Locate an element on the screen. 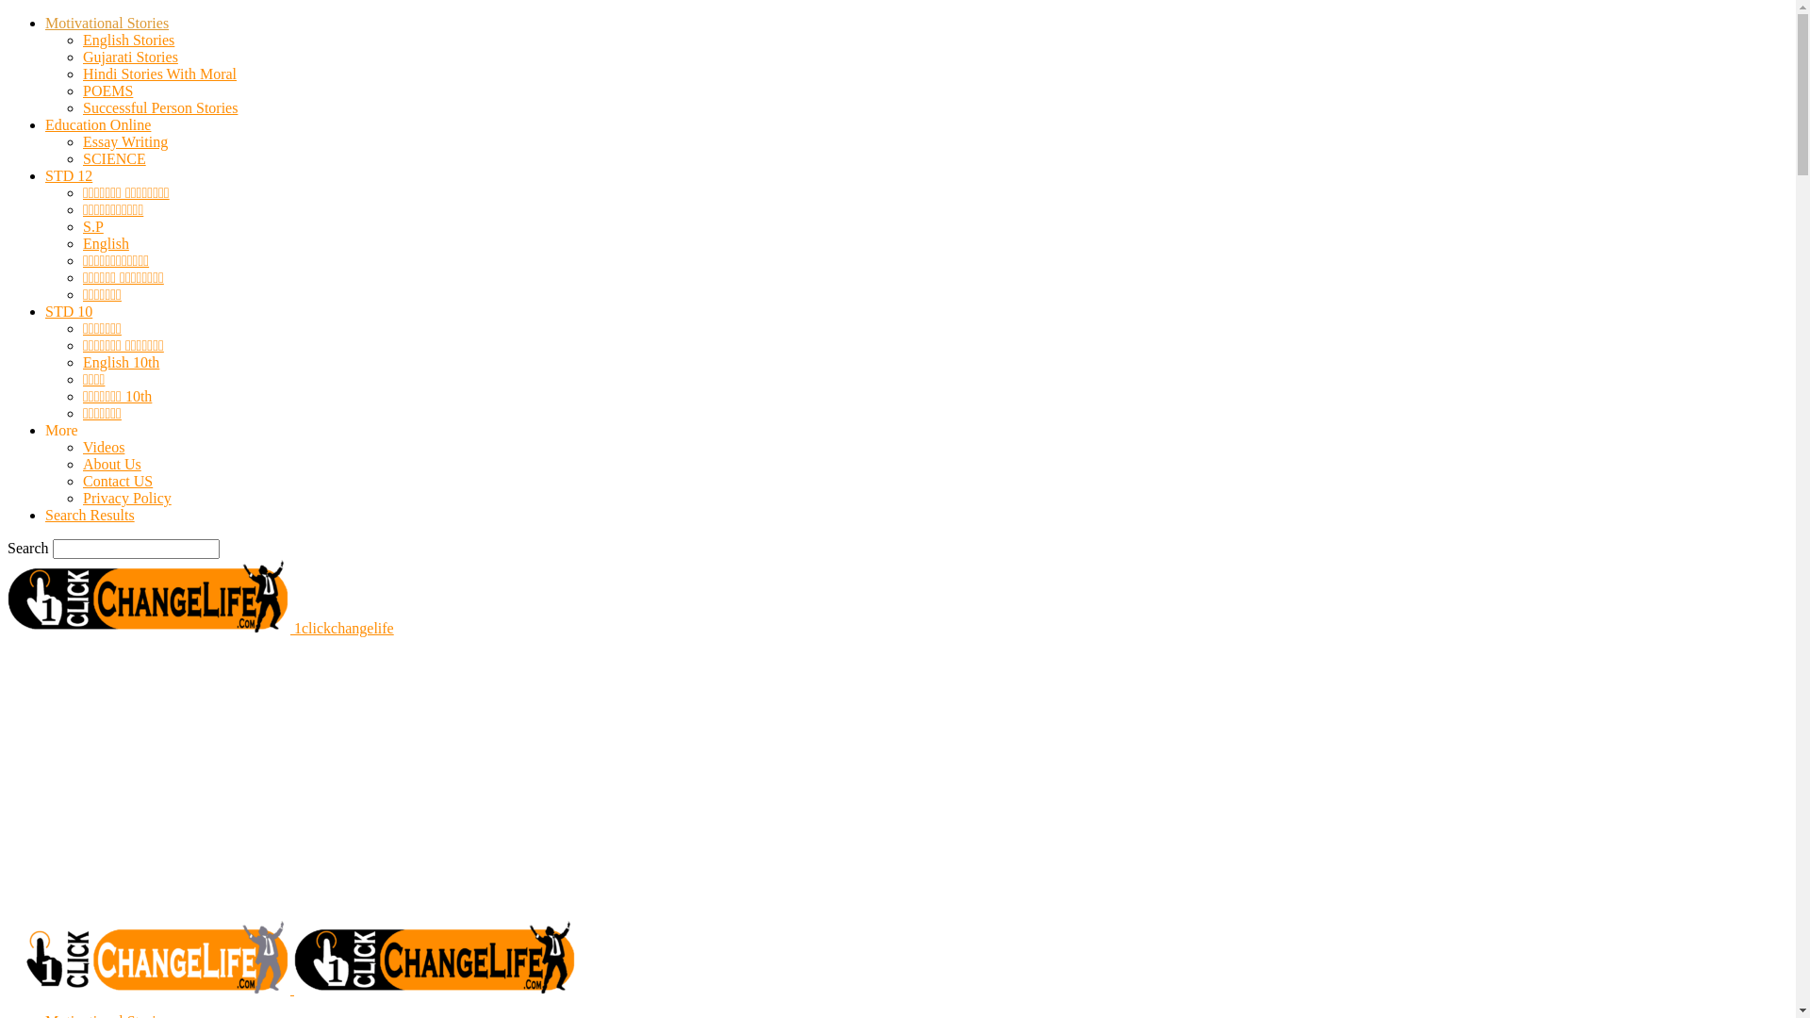 The image size is (1810, 1018). English Stories is located at coordinates (128, 40).